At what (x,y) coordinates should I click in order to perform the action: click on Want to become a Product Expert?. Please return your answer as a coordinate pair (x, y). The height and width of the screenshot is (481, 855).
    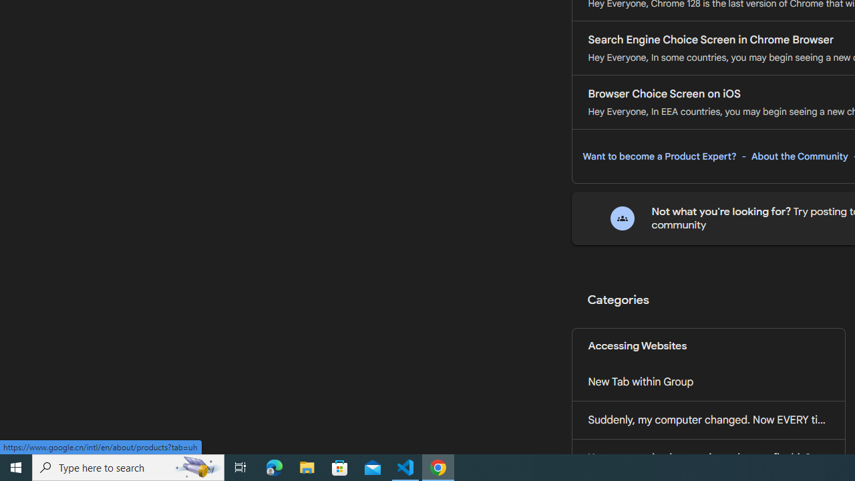
    Looking at the image, I should click on (659, 156).